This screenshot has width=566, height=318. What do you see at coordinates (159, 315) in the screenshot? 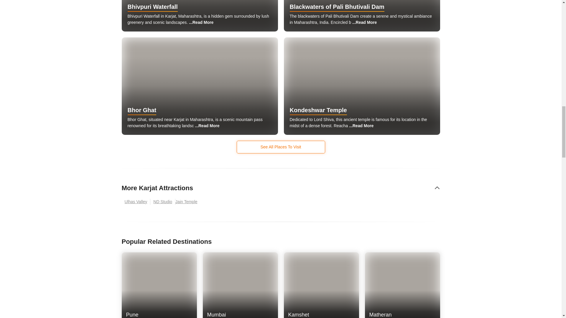
I see `See All Places To Visit` at bounding box center [159, 315].